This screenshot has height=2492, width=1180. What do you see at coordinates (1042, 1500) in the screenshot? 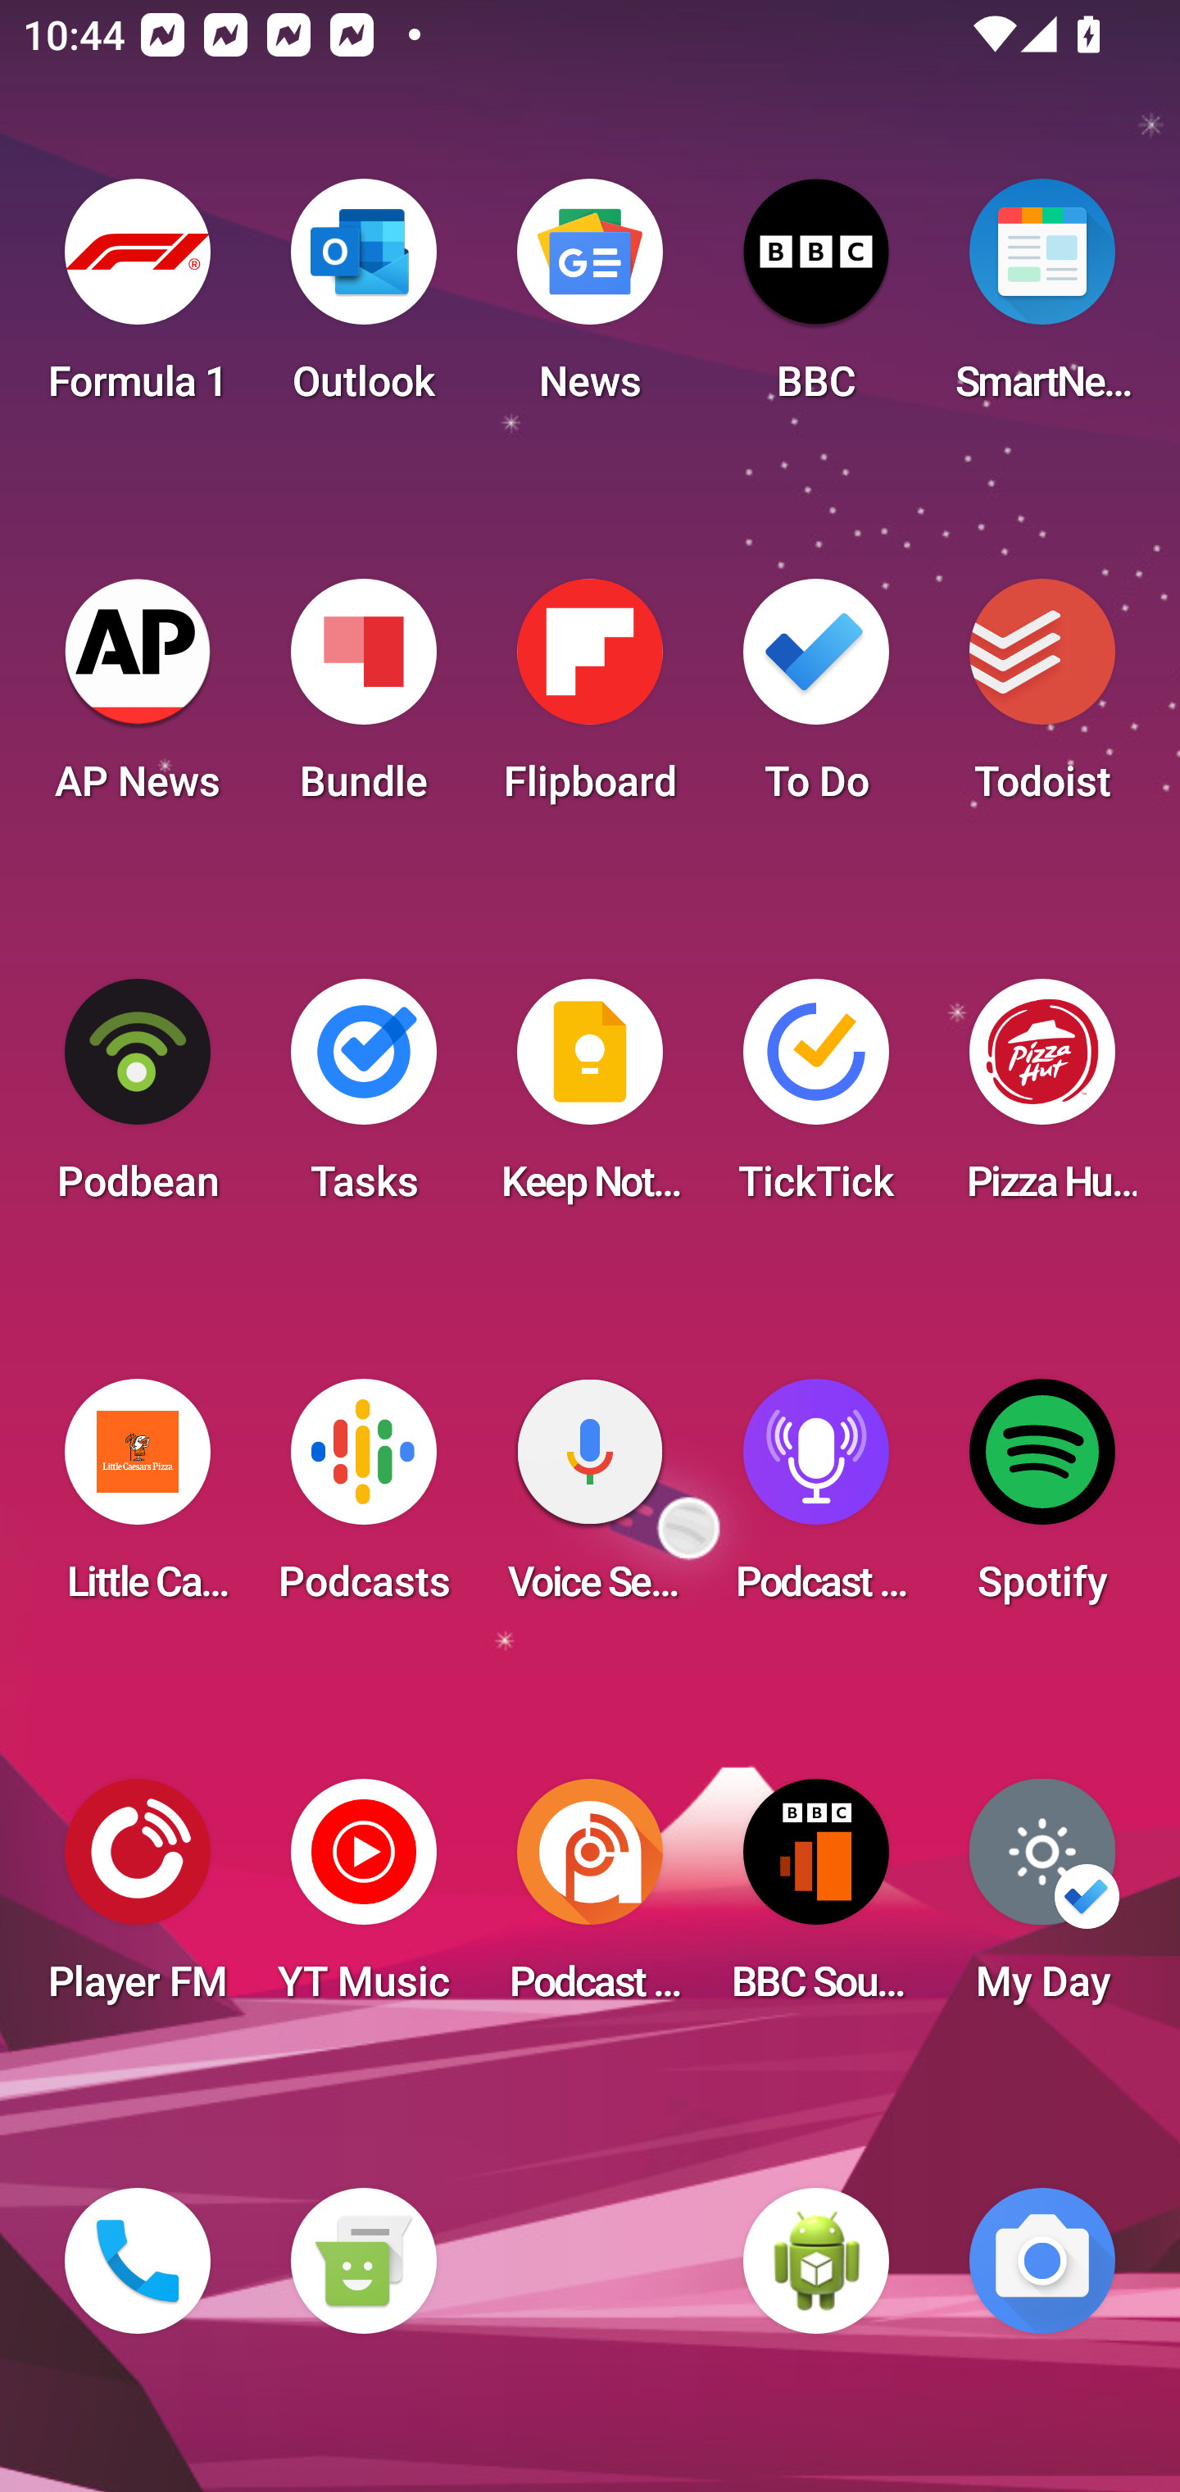
I see `Spotify` at bounding box center [1042, 1500].